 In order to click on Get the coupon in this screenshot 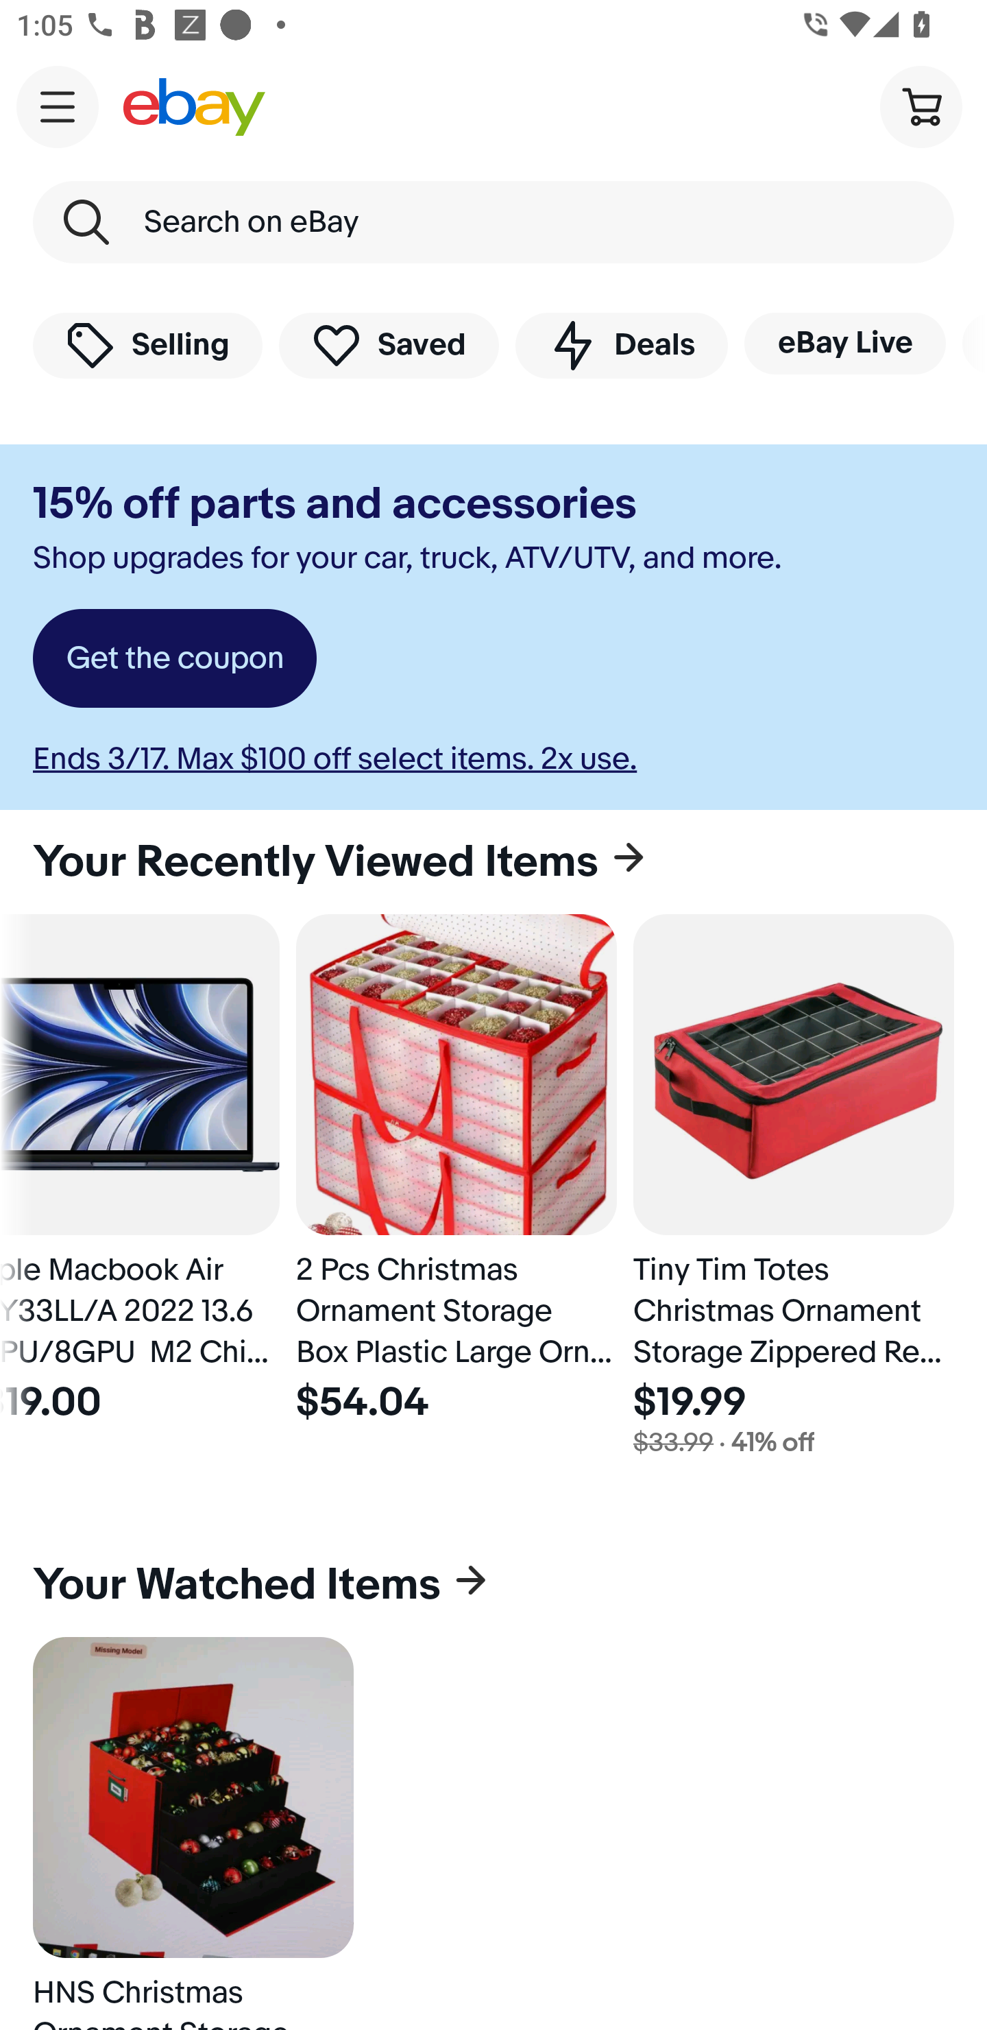, I will do `click(174, 658)`.